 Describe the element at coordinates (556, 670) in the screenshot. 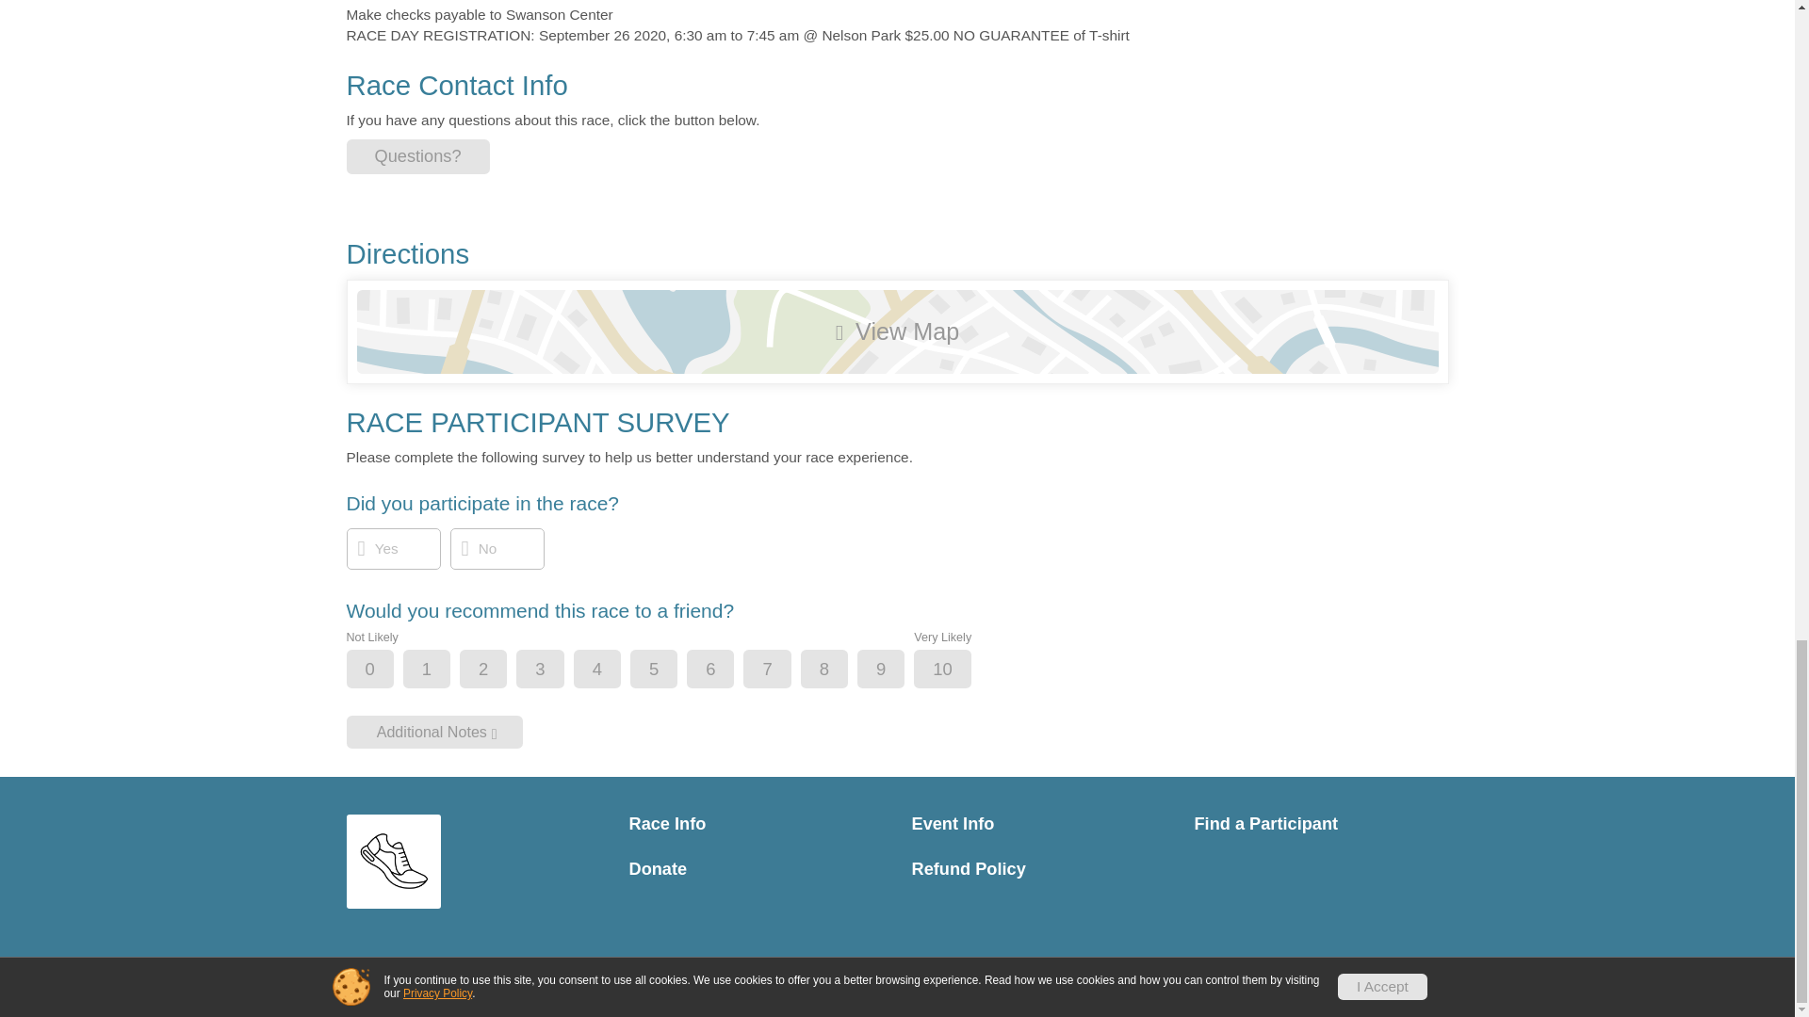

I see `3` at that location.